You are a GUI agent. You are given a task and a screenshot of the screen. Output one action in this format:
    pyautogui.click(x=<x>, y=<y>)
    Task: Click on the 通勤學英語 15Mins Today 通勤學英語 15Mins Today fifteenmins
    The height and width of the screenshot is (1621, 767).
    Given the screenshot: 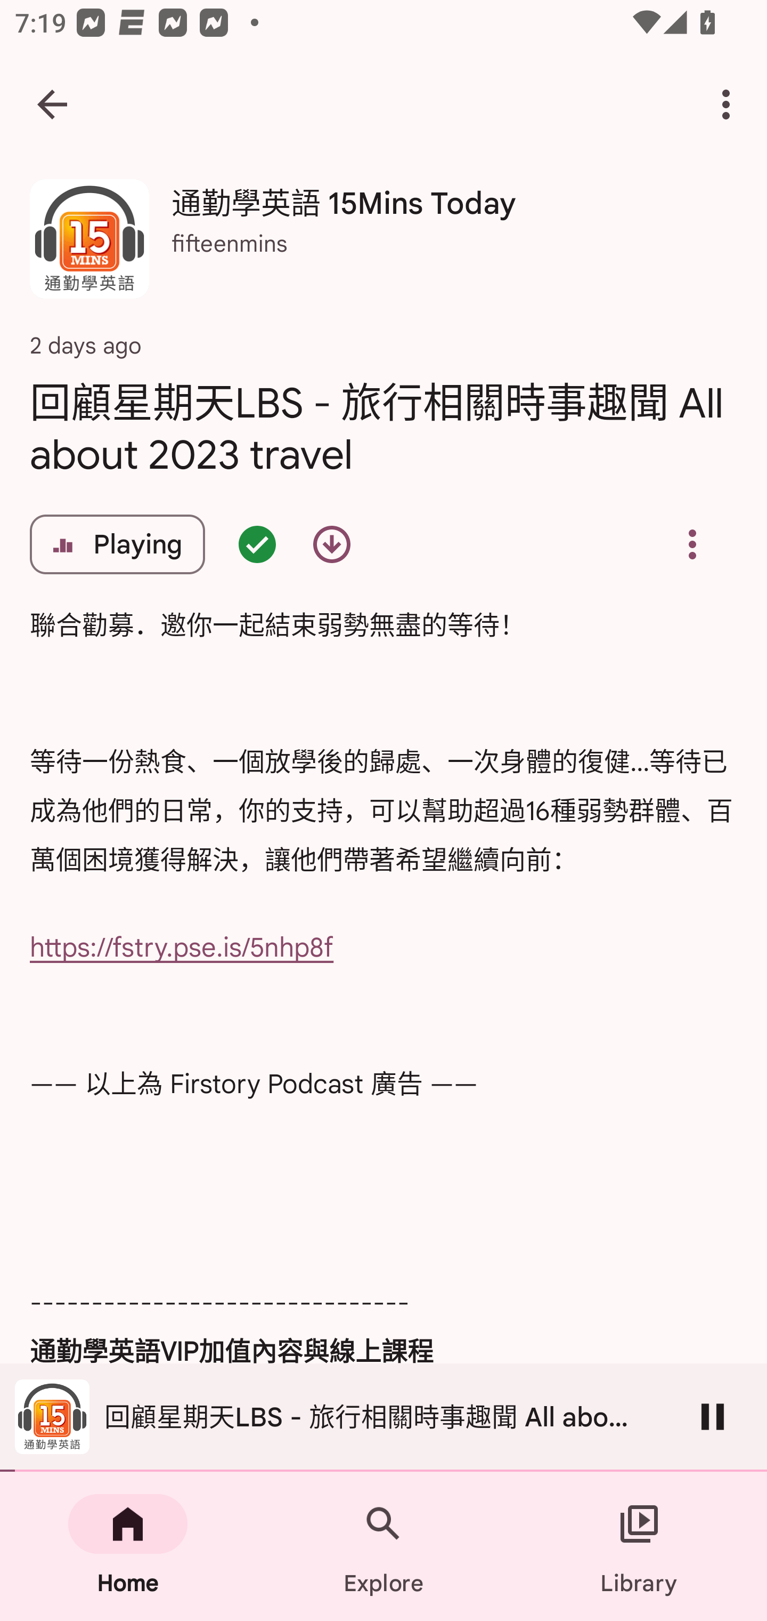 What is the action you would take?
    pyautogui.click(x=383, y=246)
    